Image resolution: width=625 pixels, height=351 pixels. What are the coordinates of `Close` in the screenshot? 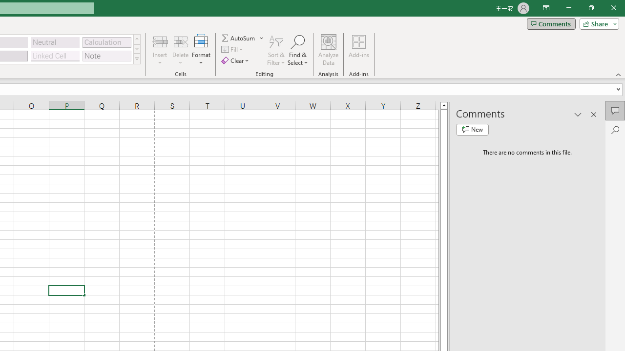 It's located at (613, 8).